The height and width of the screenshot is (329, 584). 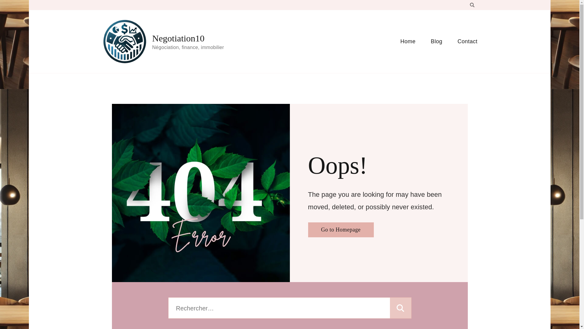 I want to click on Contact, so click(x=464, y=41).